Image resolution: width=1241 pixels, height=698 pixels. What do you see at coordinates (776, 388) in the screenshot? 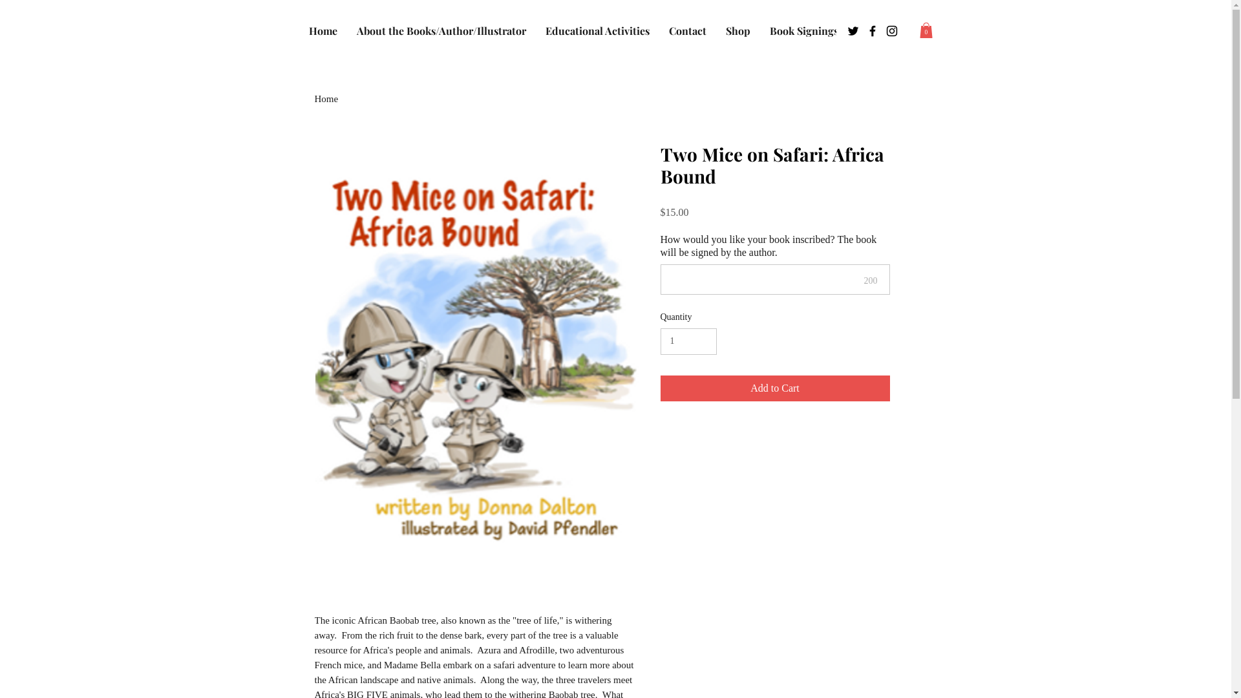
I see `Add to Cart` at bounding box center [776, 388].